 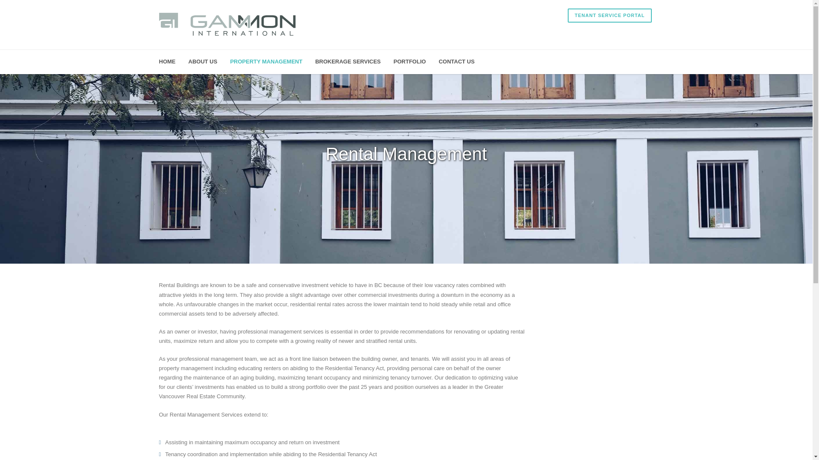 I want to click on ABOUT US, so click(x=209, y=61).